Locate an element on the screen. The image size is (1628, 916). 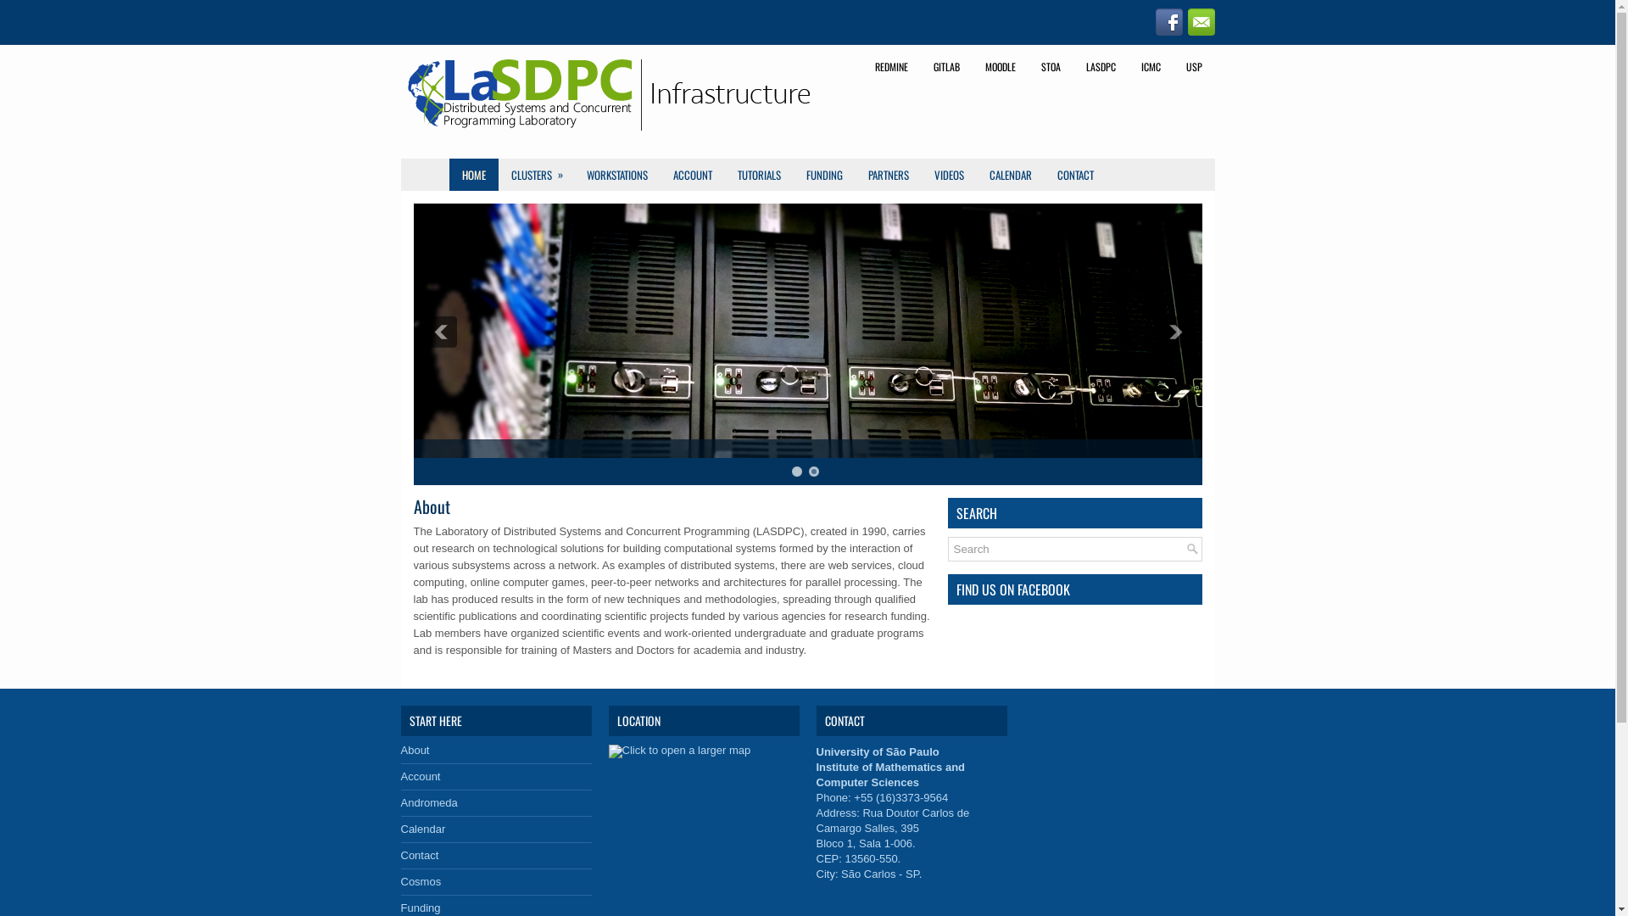
Calendar is located at coordinates (422, 829).